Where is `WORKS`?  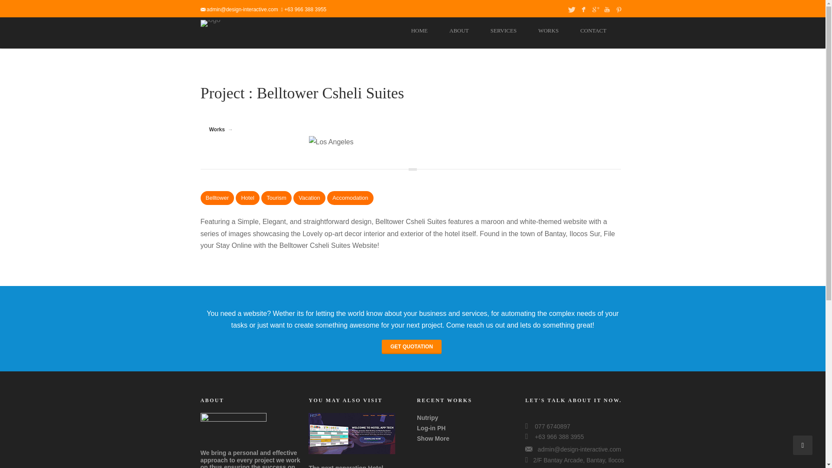
WORKS is located at coordinates (548, 32).